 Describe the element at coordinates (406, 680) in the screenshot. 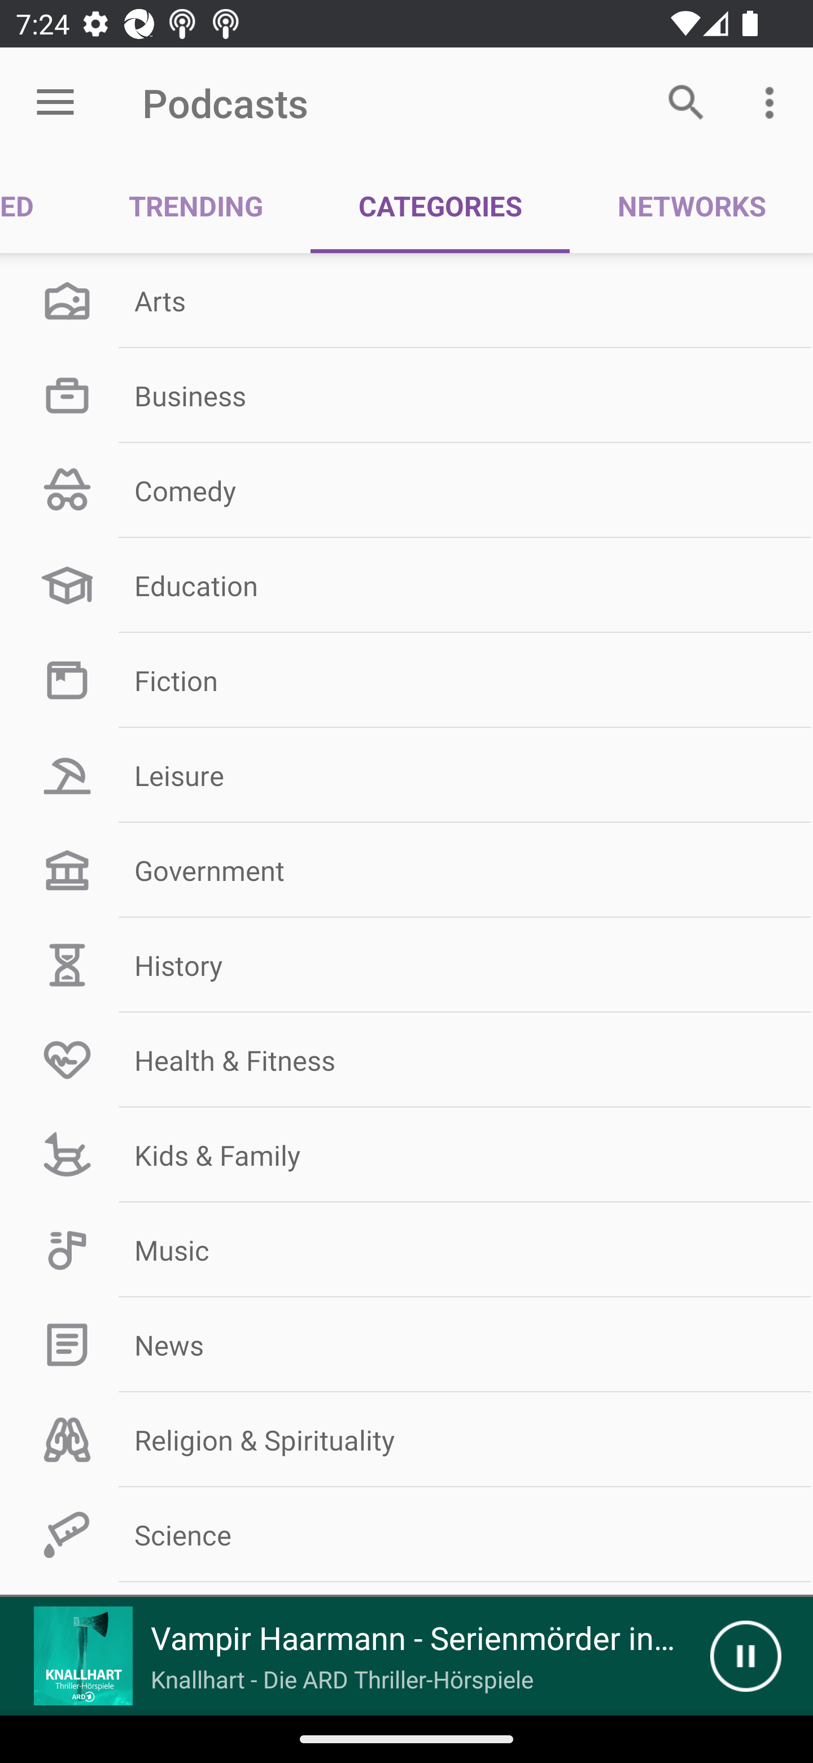

I see `Fiction` at that location.